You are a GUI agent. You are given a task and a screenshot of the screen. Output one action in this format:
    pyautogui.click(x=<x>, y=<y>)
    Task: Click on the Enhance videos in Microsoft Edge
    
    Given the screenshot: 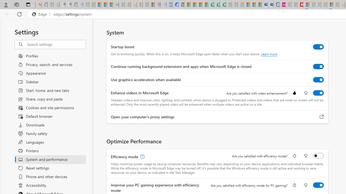 What is the action you would take?
    pyautogui.click(x=318, y=93)
    